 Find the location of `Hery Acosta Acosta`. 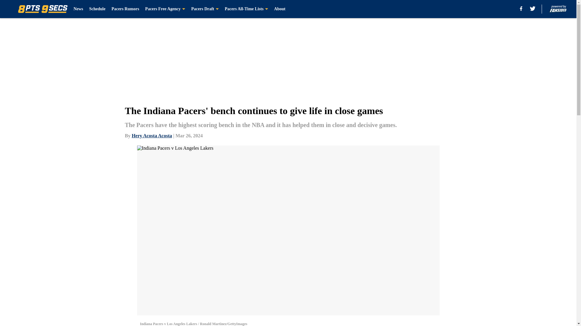

Hery Acosta Acosta is located at coordinates (152, 135).